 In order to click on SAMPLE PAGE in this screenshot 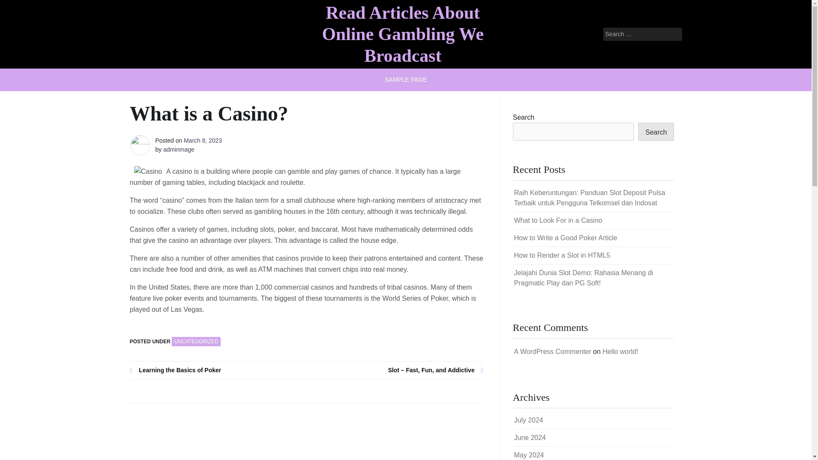, I will do `click(406, 79)`.